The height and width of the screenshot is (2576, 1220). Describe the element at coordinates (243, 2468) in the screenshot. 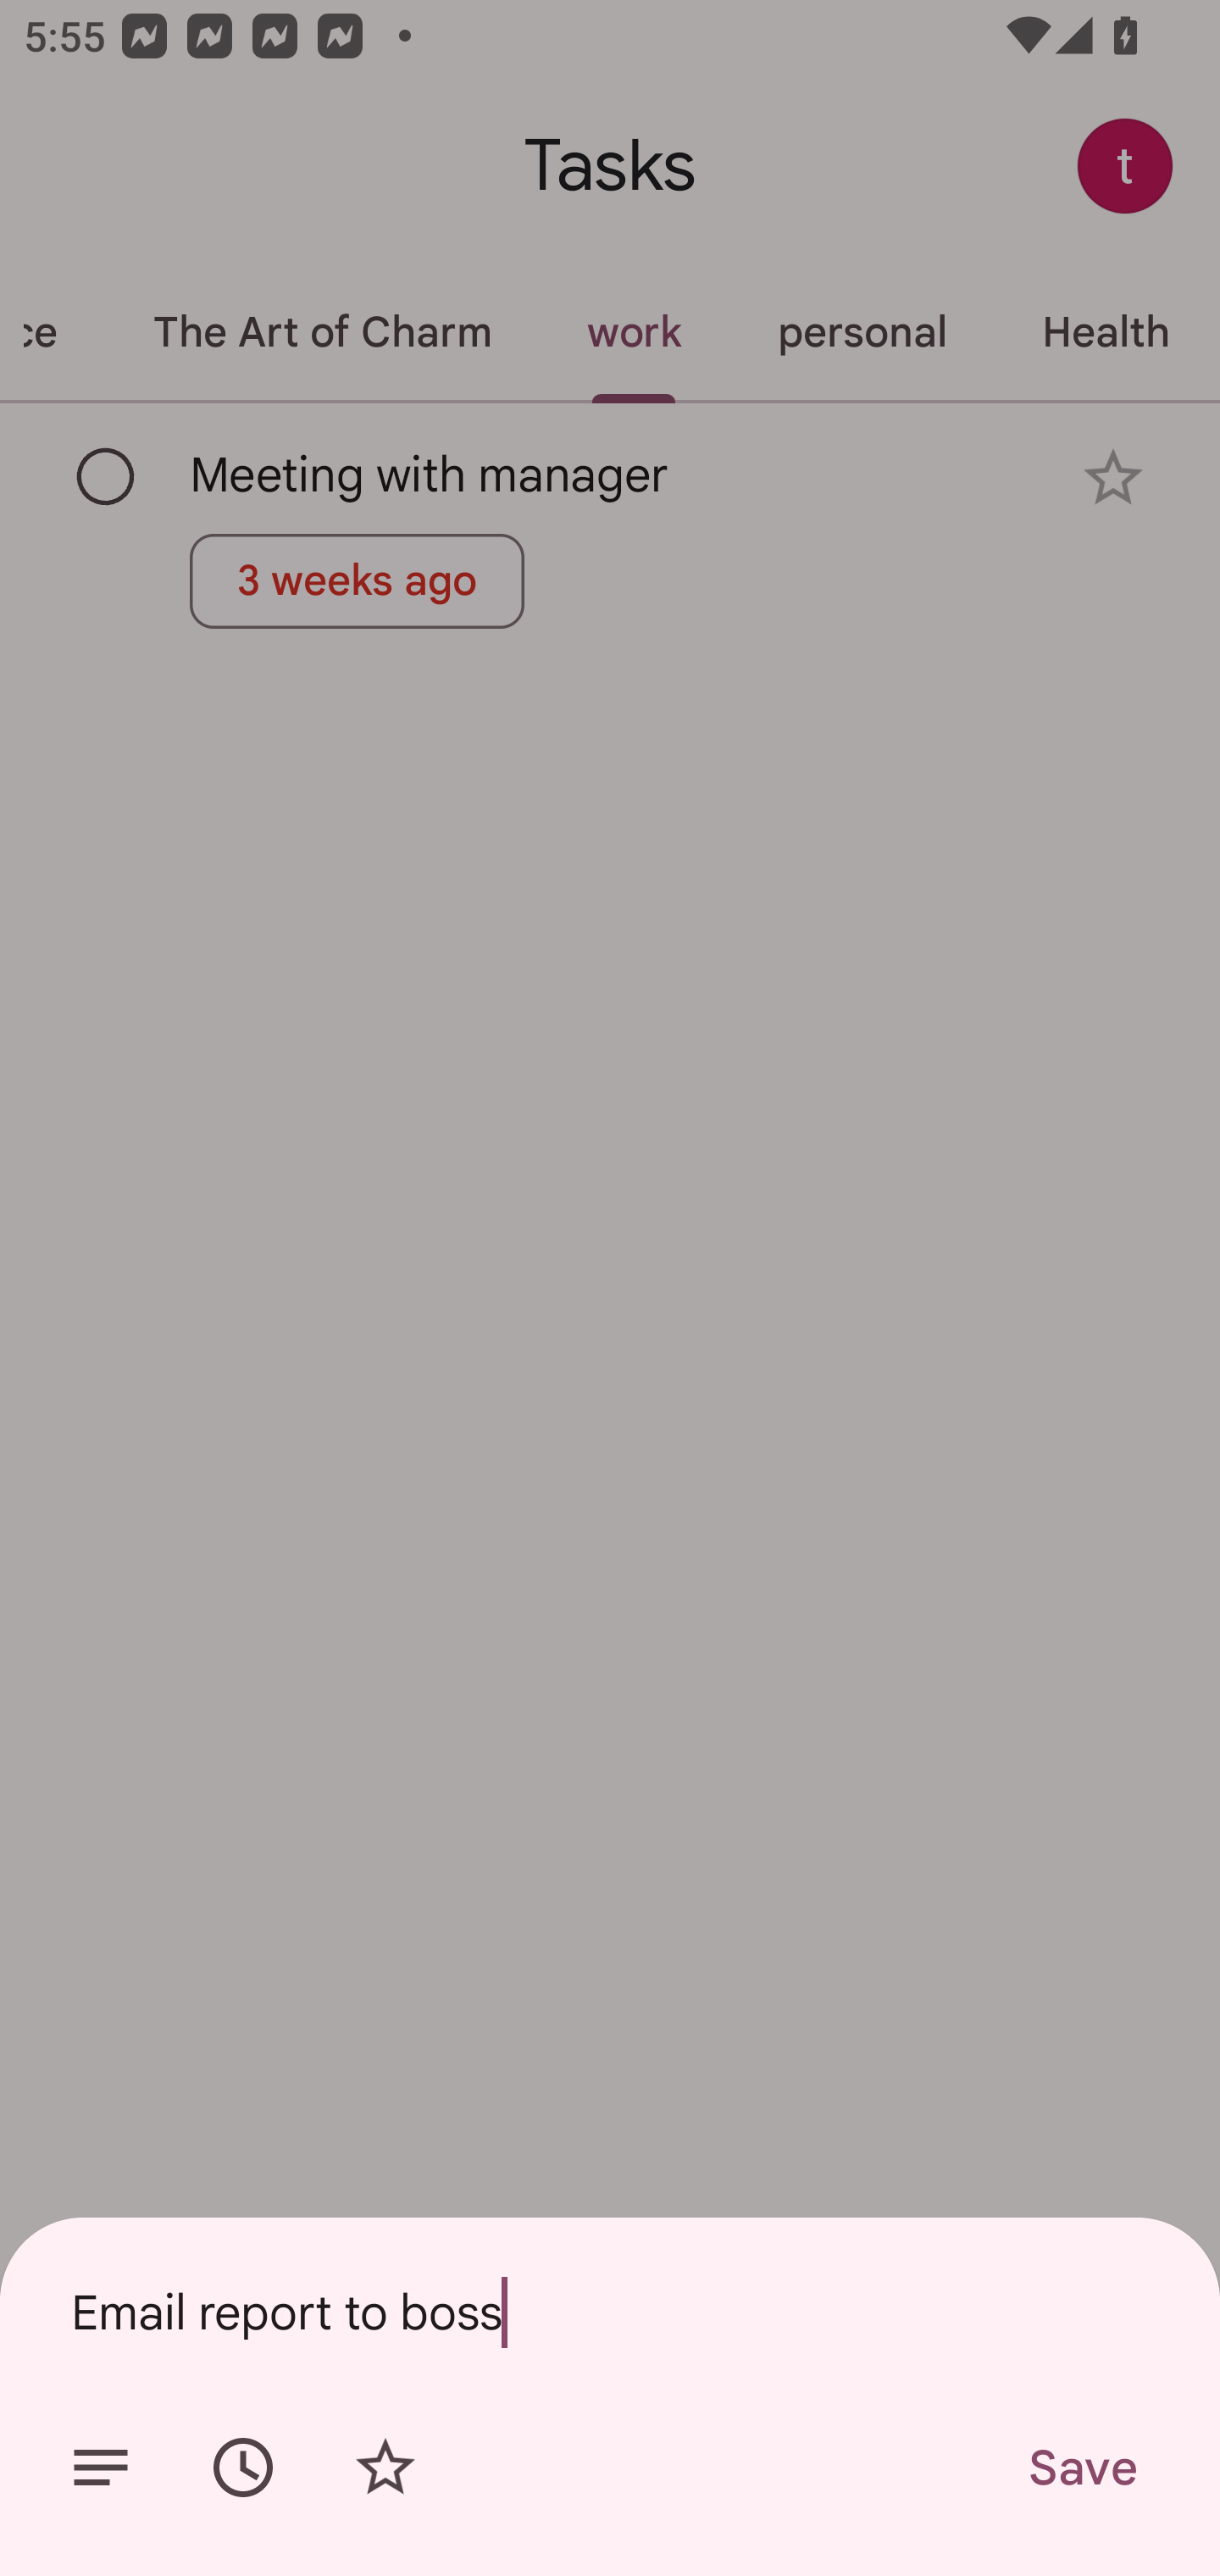

I see `Set date/time` at that location.